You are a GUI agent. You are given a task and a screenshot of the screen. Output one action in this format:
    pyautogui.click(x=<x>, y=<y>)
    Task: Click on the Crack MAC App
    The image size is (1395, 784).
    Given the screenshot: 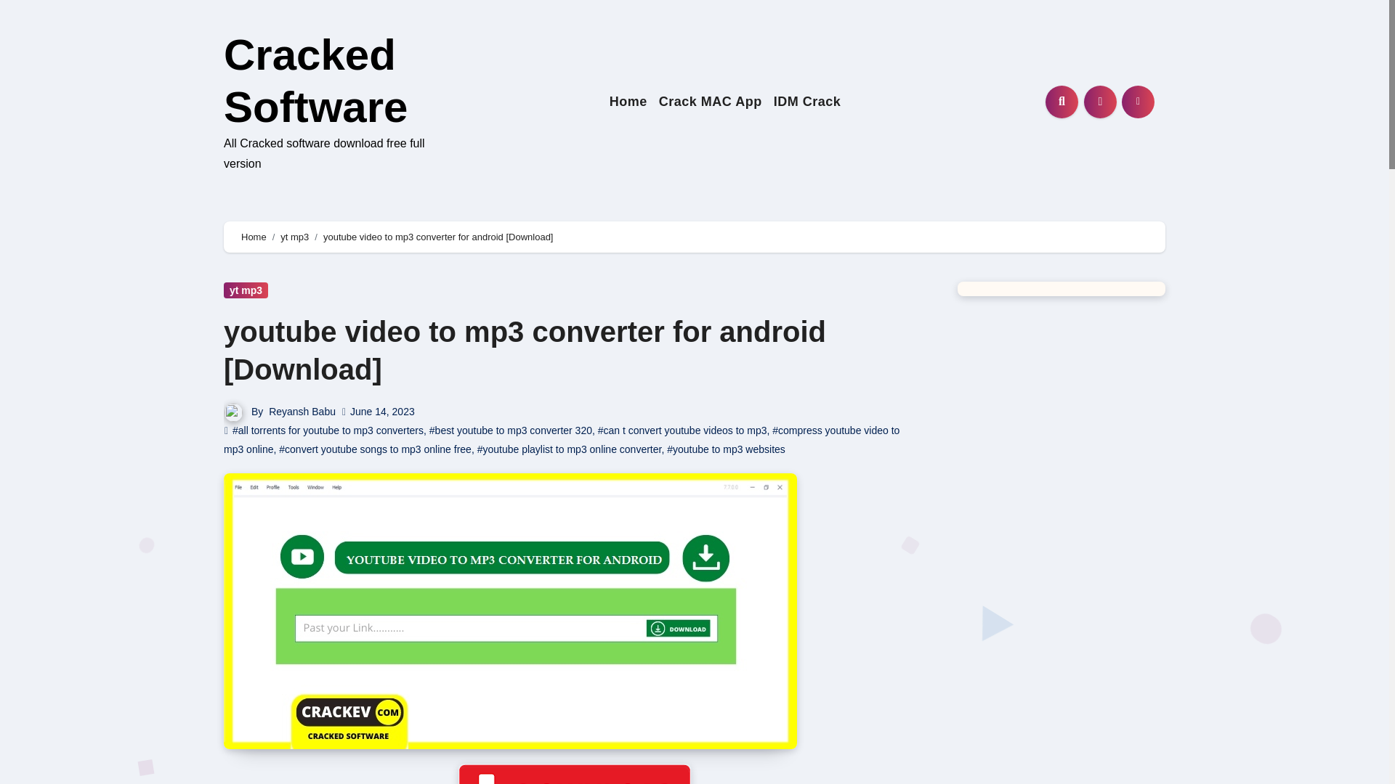 What is the action you would take?
    pyautogui.click(x=711, y=102)
    